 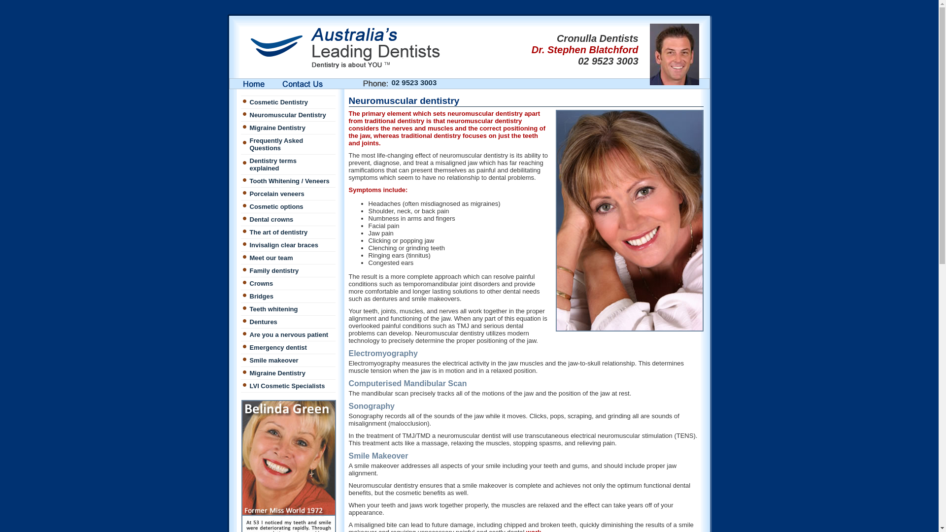 What do you see at coordinates (288, 361) in the screenshot?
I see `Smile makeover` at bounding box center [288, 361].